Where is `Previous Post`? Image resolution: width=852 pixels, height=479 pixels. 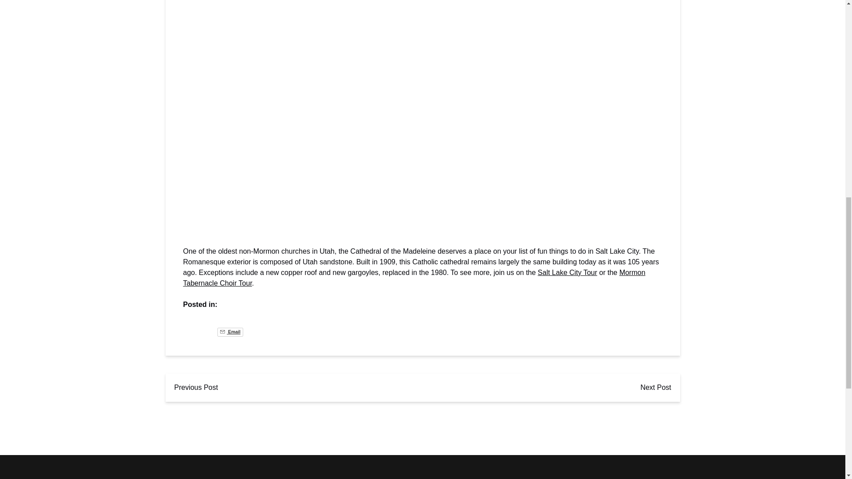 Previous Post is located at coordinates (196, 388).